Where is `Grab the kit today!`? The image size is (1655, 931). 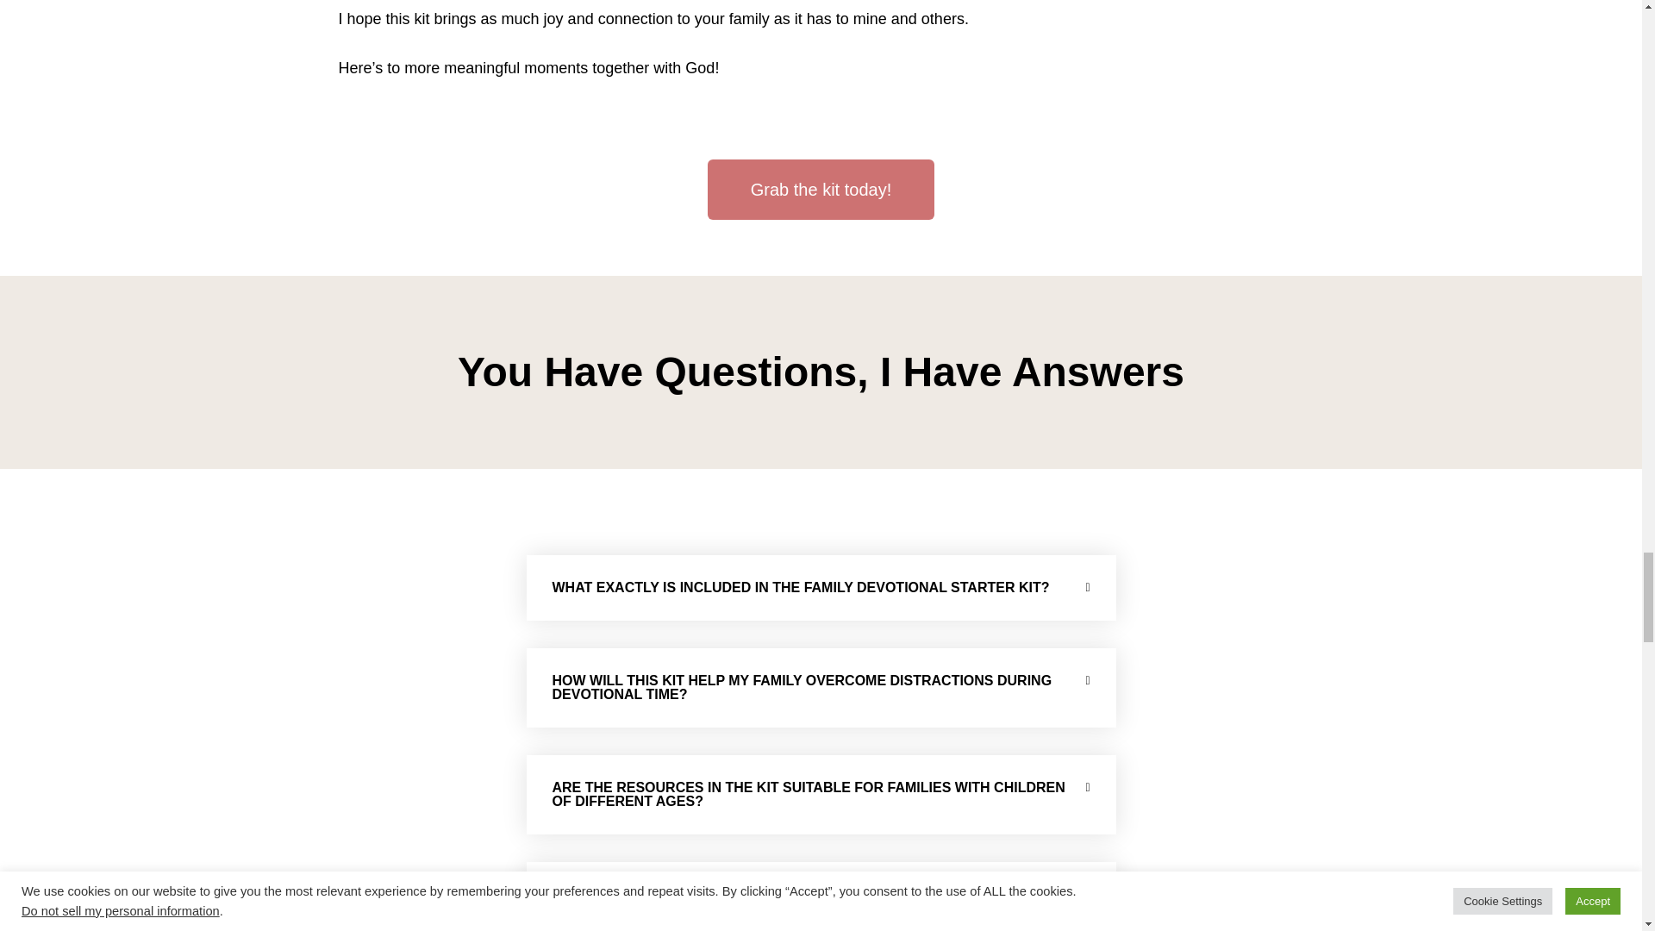
Grab the kit today! is located at coordinates (821, 189).